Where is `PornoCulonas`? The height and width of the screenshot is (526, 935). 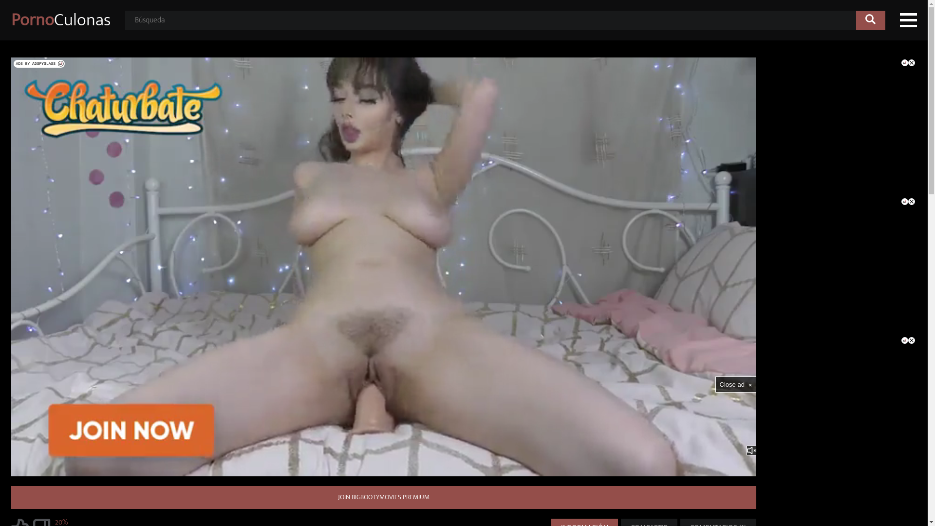
PornoCulonas is located at coordinates (60, 20).